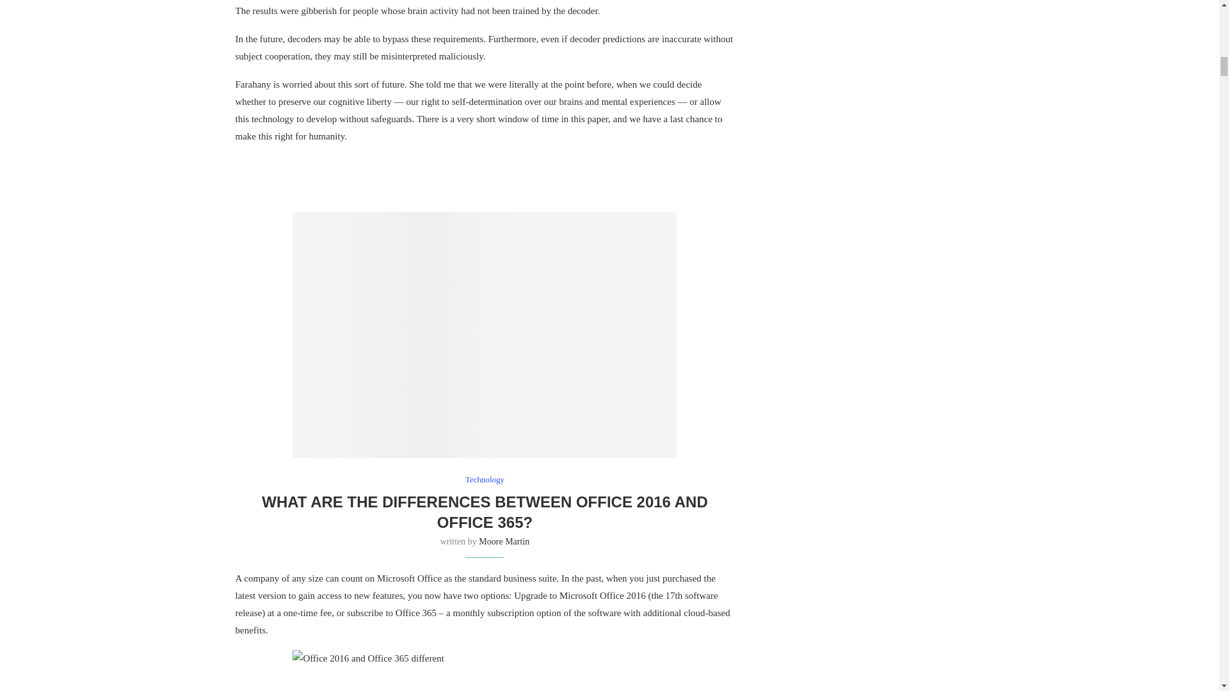  I want to click on Technology, so click(485, 480).